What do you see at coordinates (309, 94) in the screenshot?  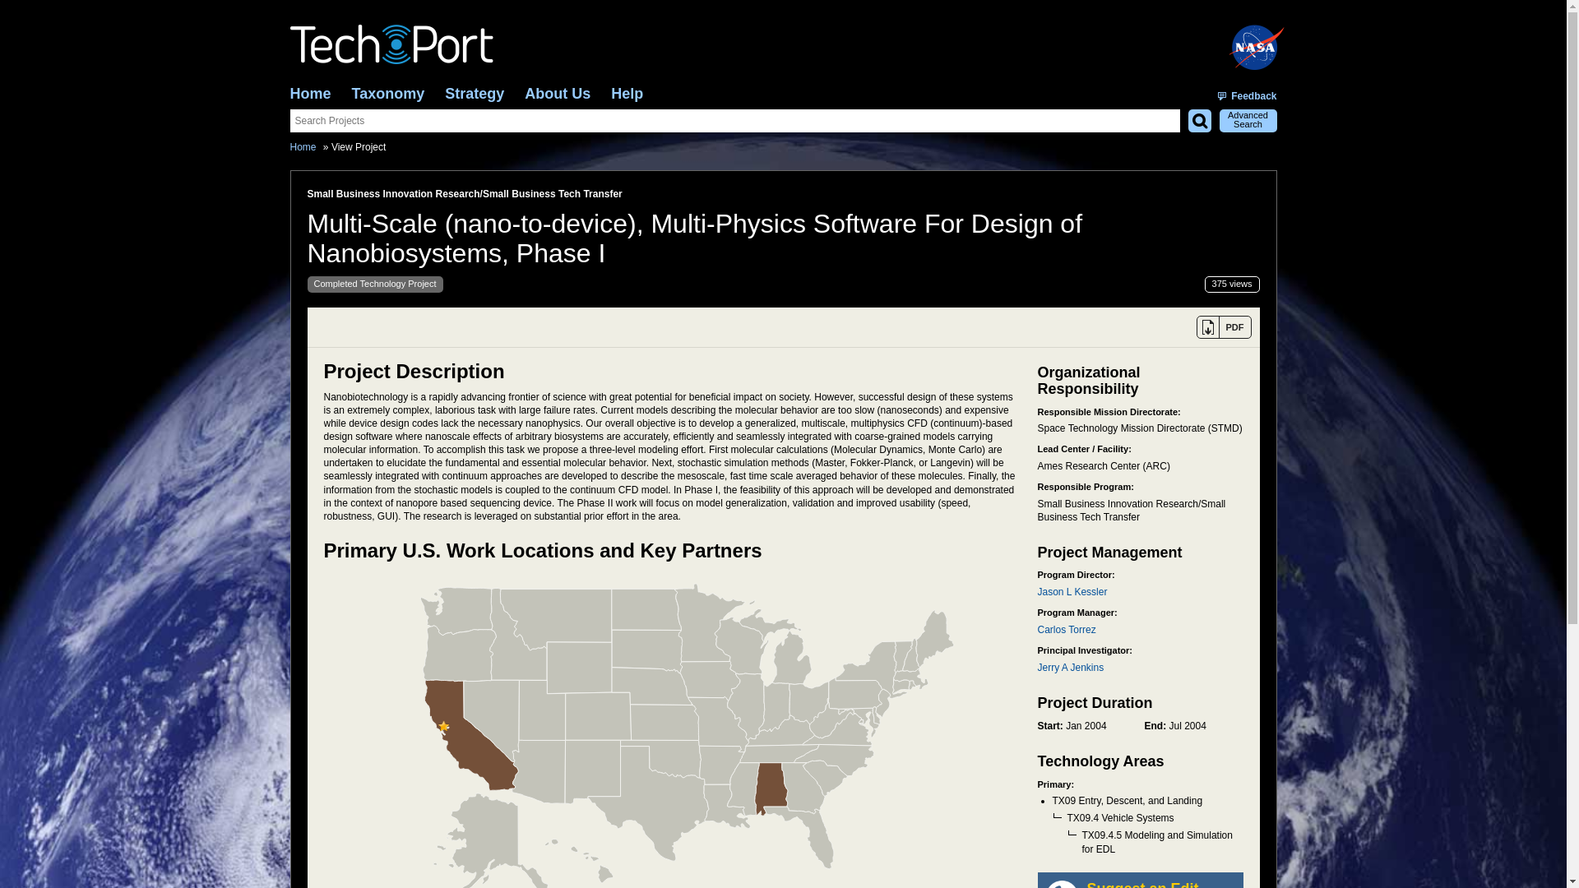 I see `Home` at bounding box center [309, 94].